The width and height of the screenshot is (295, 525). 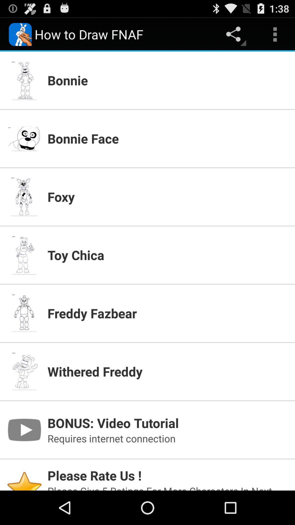 What do you see at coordinates (168, 255) in the screenshot?
I see `launch toy chica app` at bounding box center [168, 255].